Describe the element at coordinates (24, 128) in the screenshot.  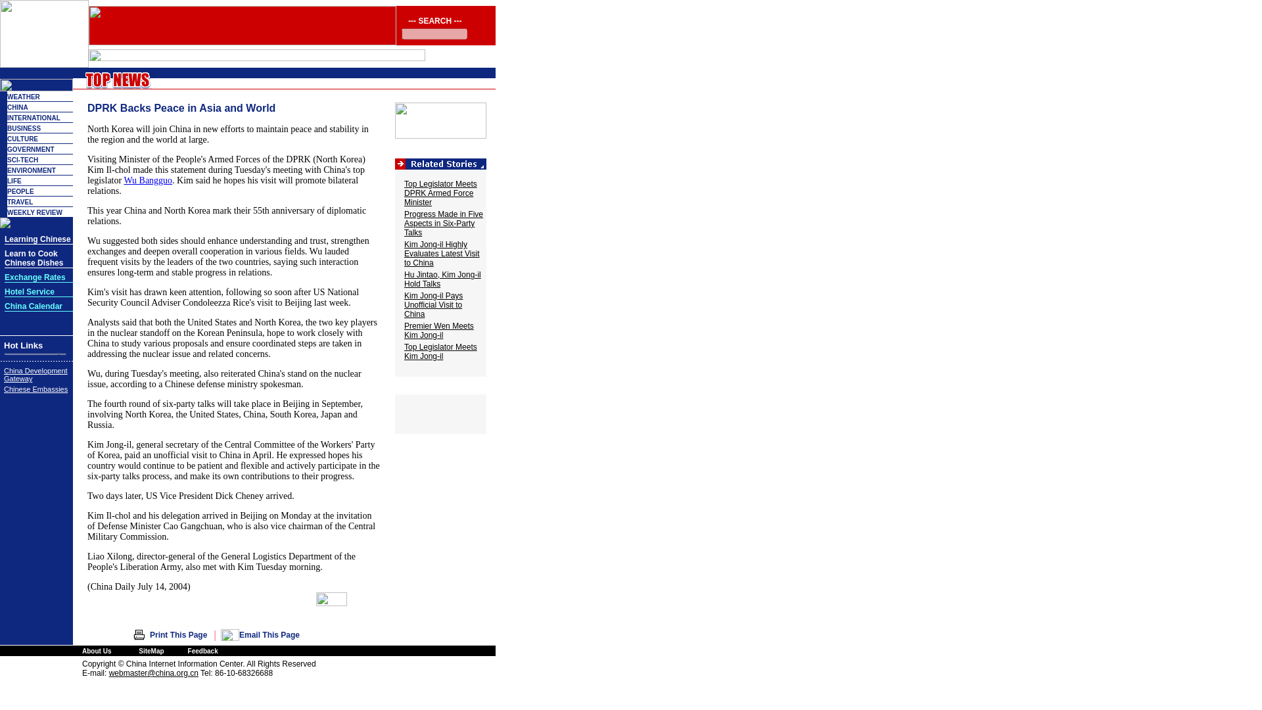
I see `BUSINESS` at that location.